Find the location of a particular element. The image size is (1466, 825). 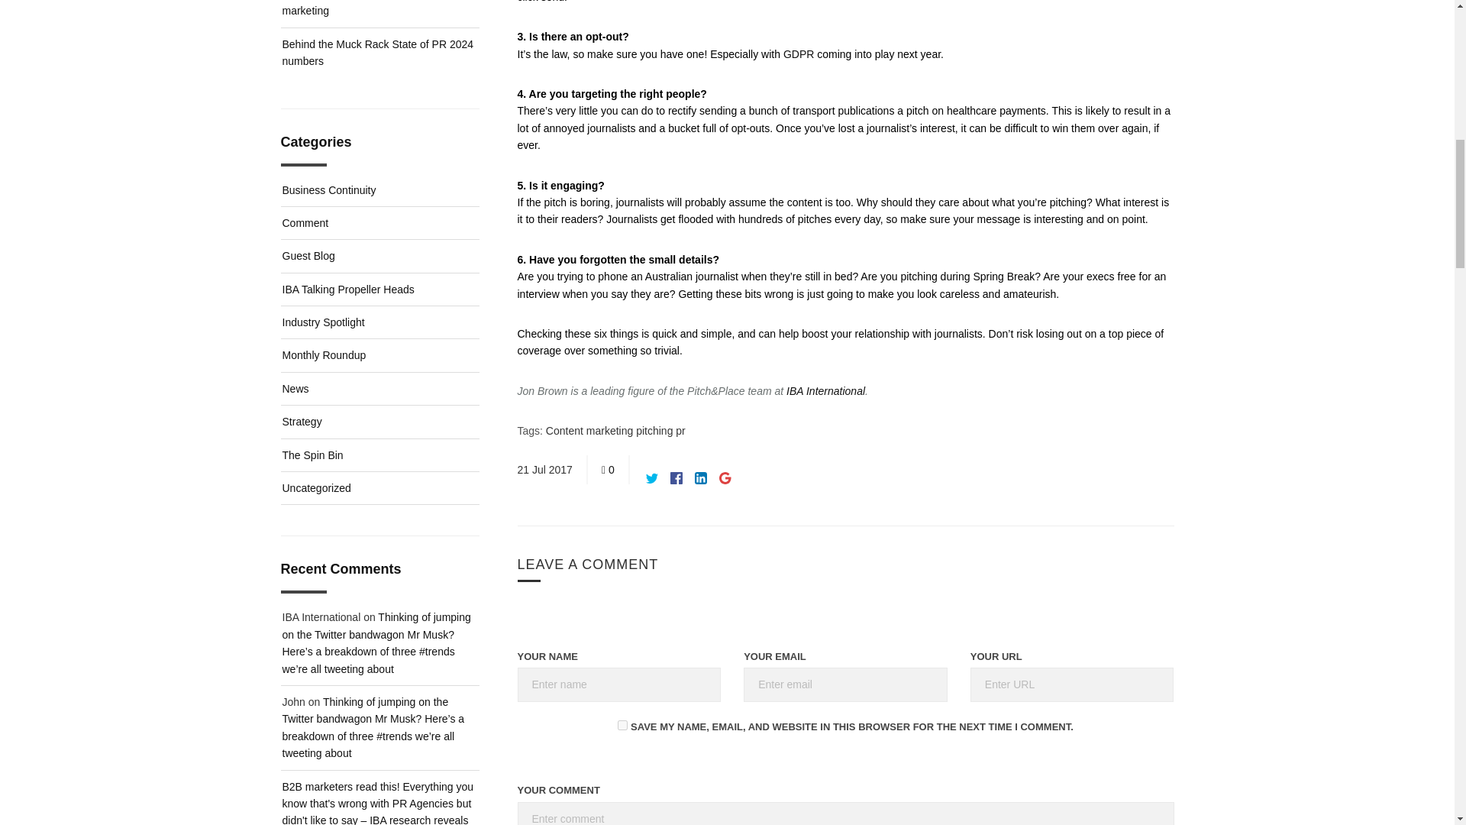

The Spin Bin is located at coordinates (380, 455).